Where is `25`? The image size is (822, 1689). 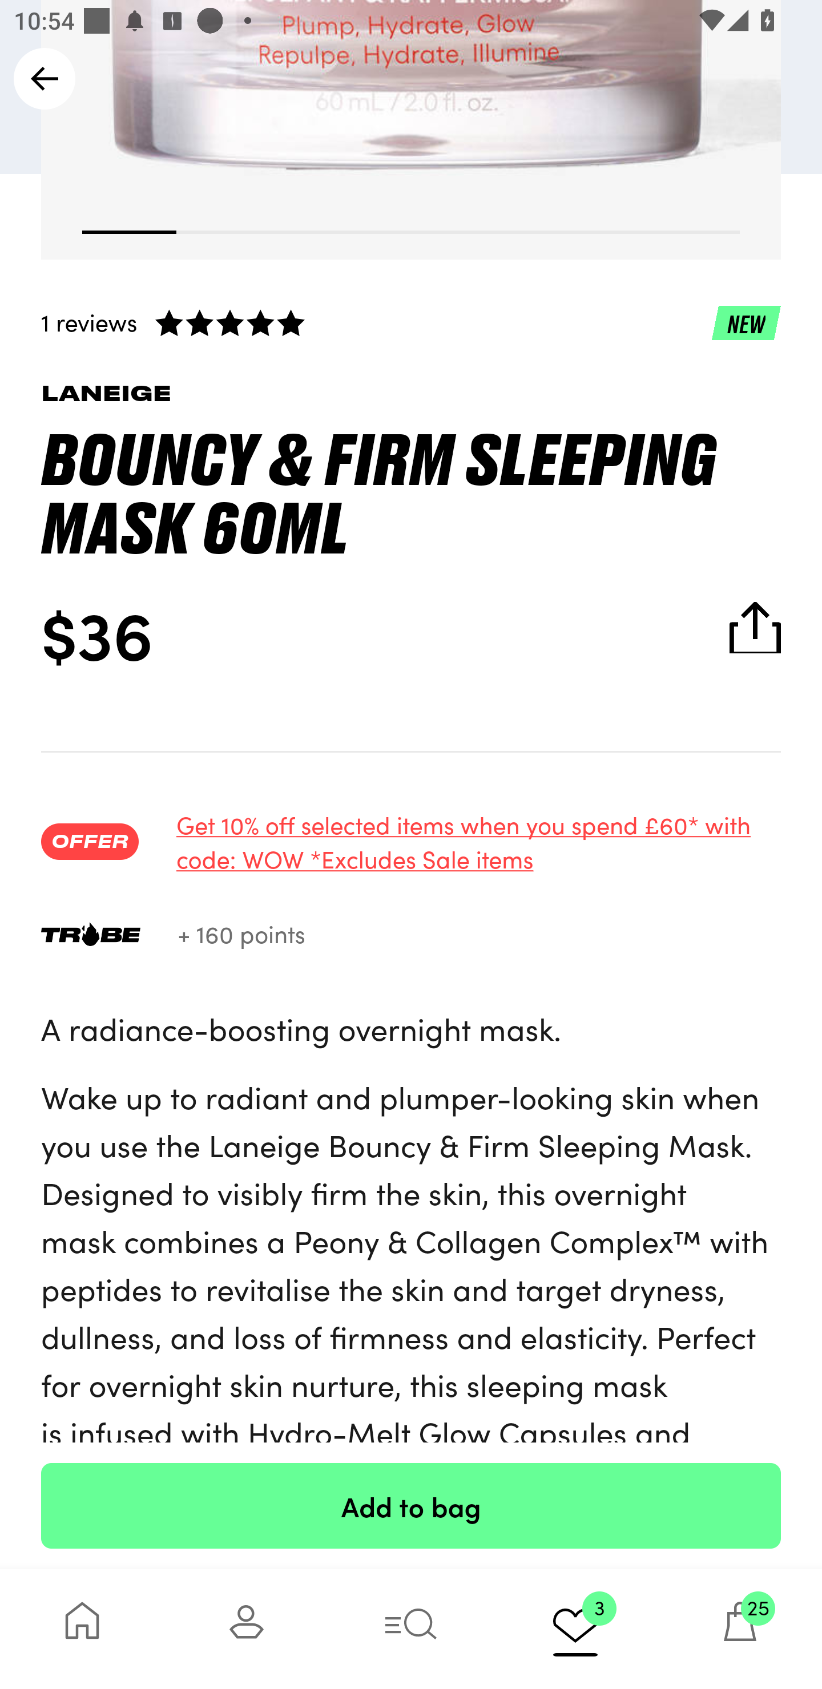
25 is located at coordinates (740, 1629).